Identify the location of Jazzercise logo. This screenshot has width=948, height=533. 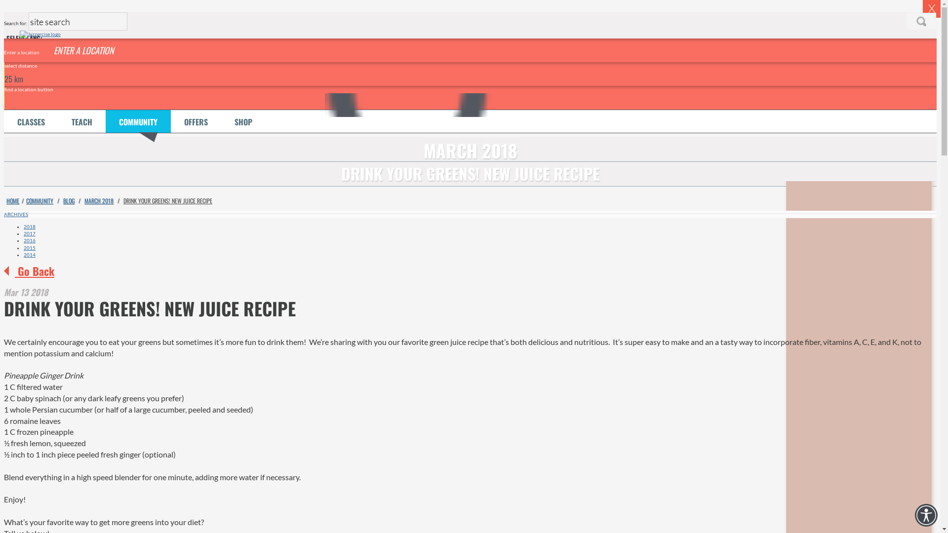
(40, 35).